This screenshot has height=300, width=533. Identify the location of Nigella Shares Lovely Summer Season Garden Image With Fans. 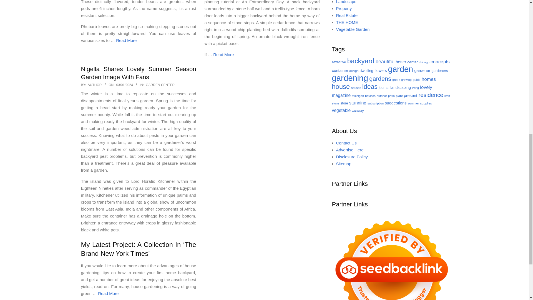
(138, 73).